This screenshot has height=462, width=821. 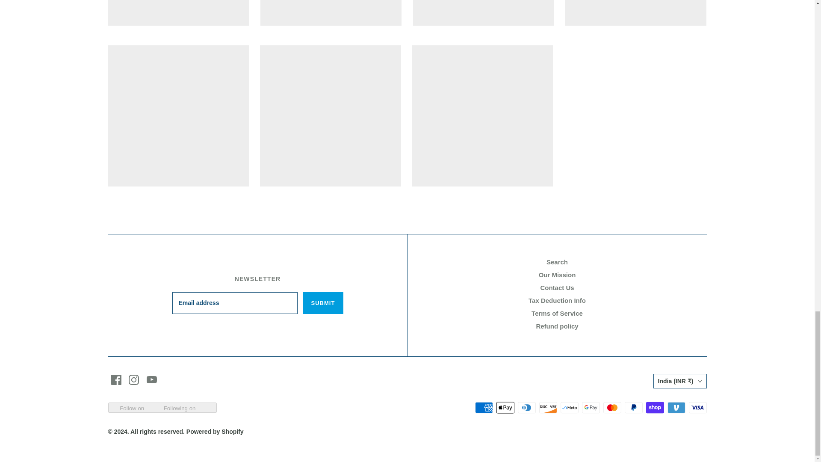 I want to click on Diners Club, so click(x=526, y=407).